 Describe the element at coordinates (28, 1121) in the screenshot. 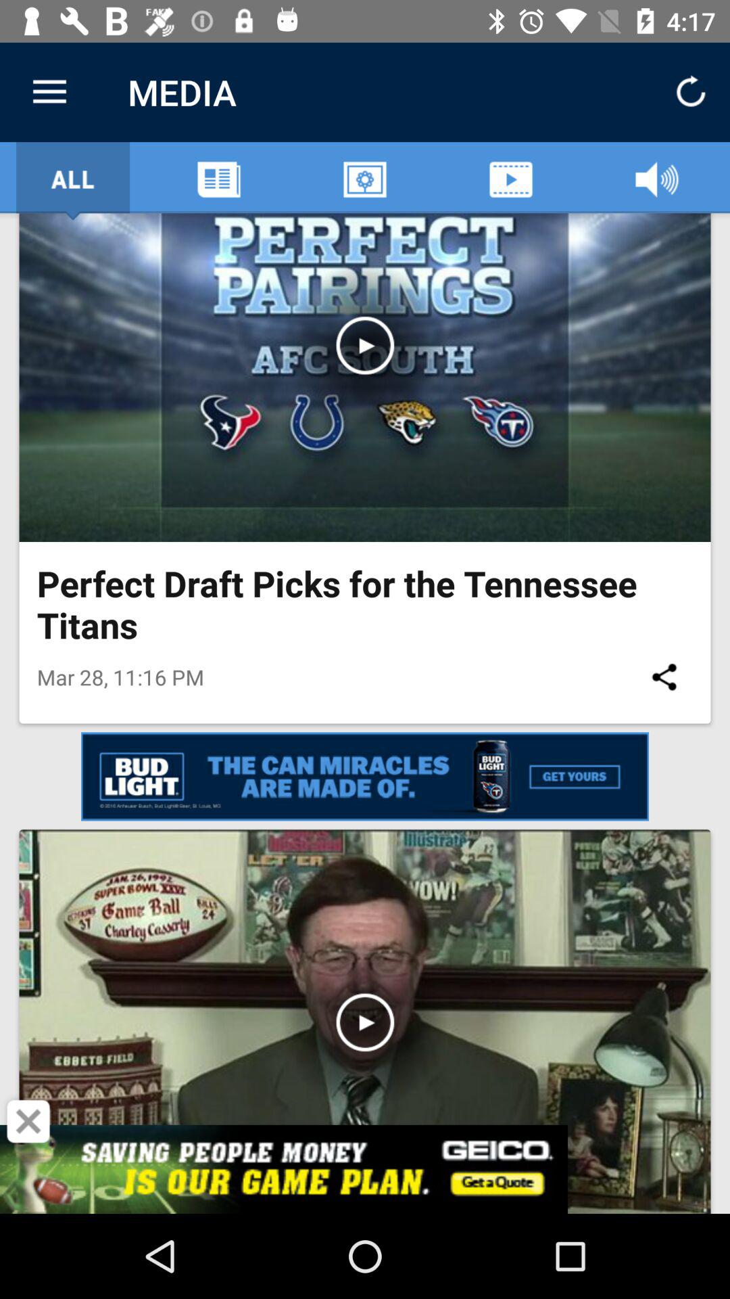

I see `press the icon below the mar 28 11 item` at that location.